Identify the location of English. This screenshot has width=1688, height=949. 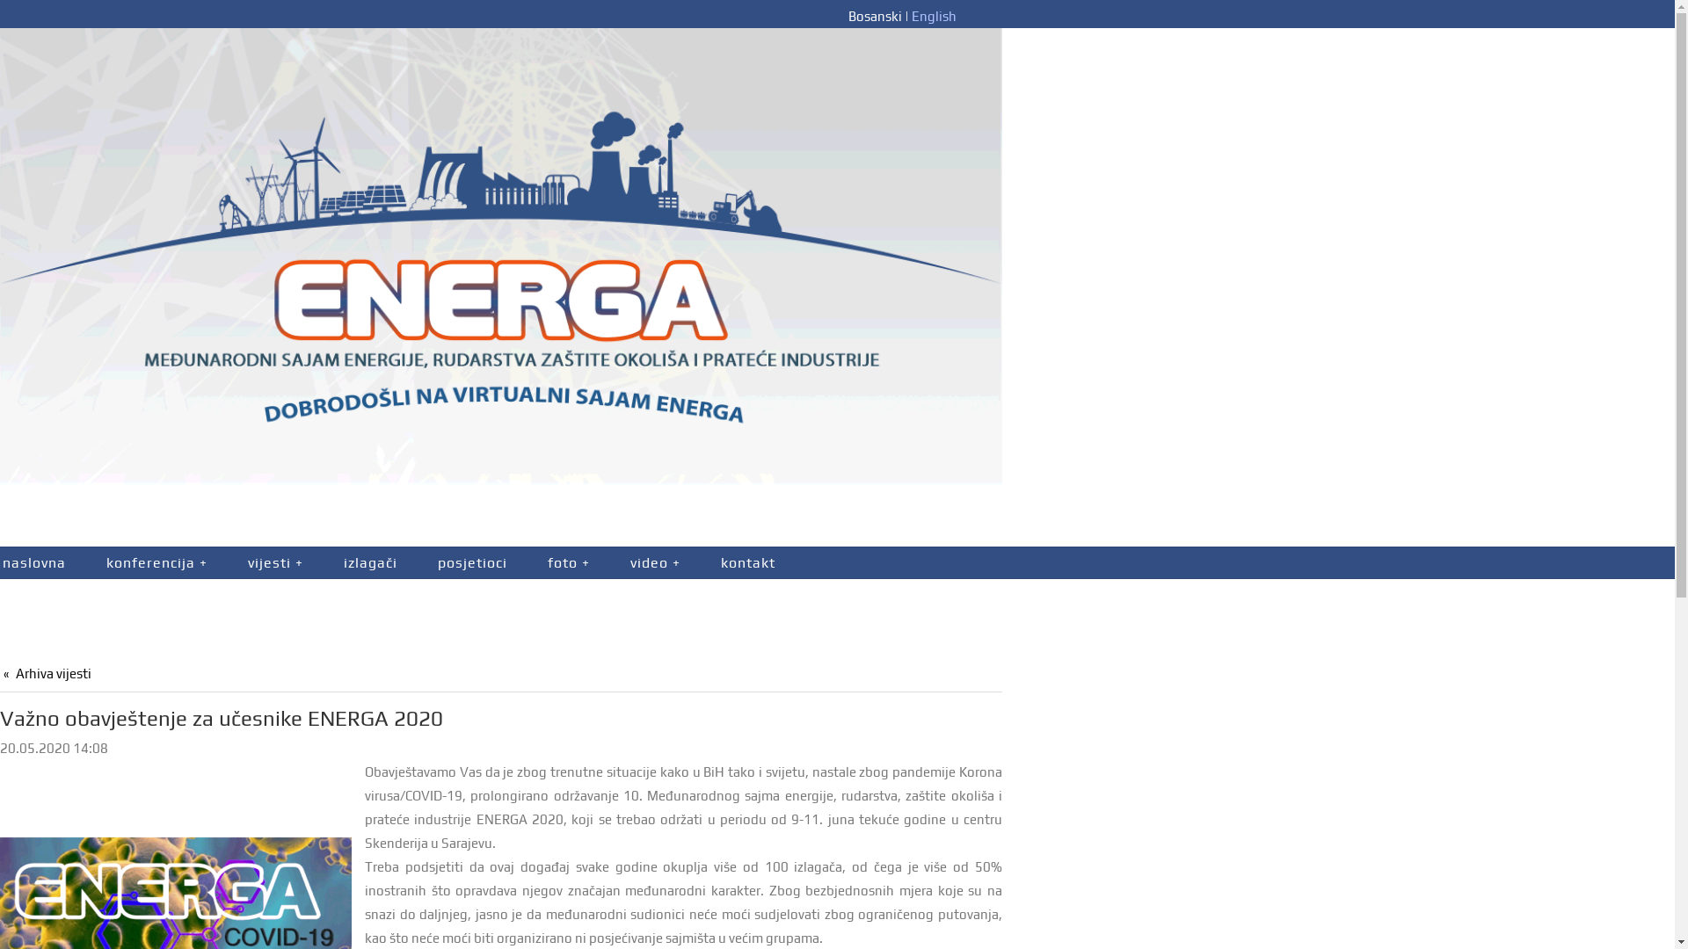
(934, 16).